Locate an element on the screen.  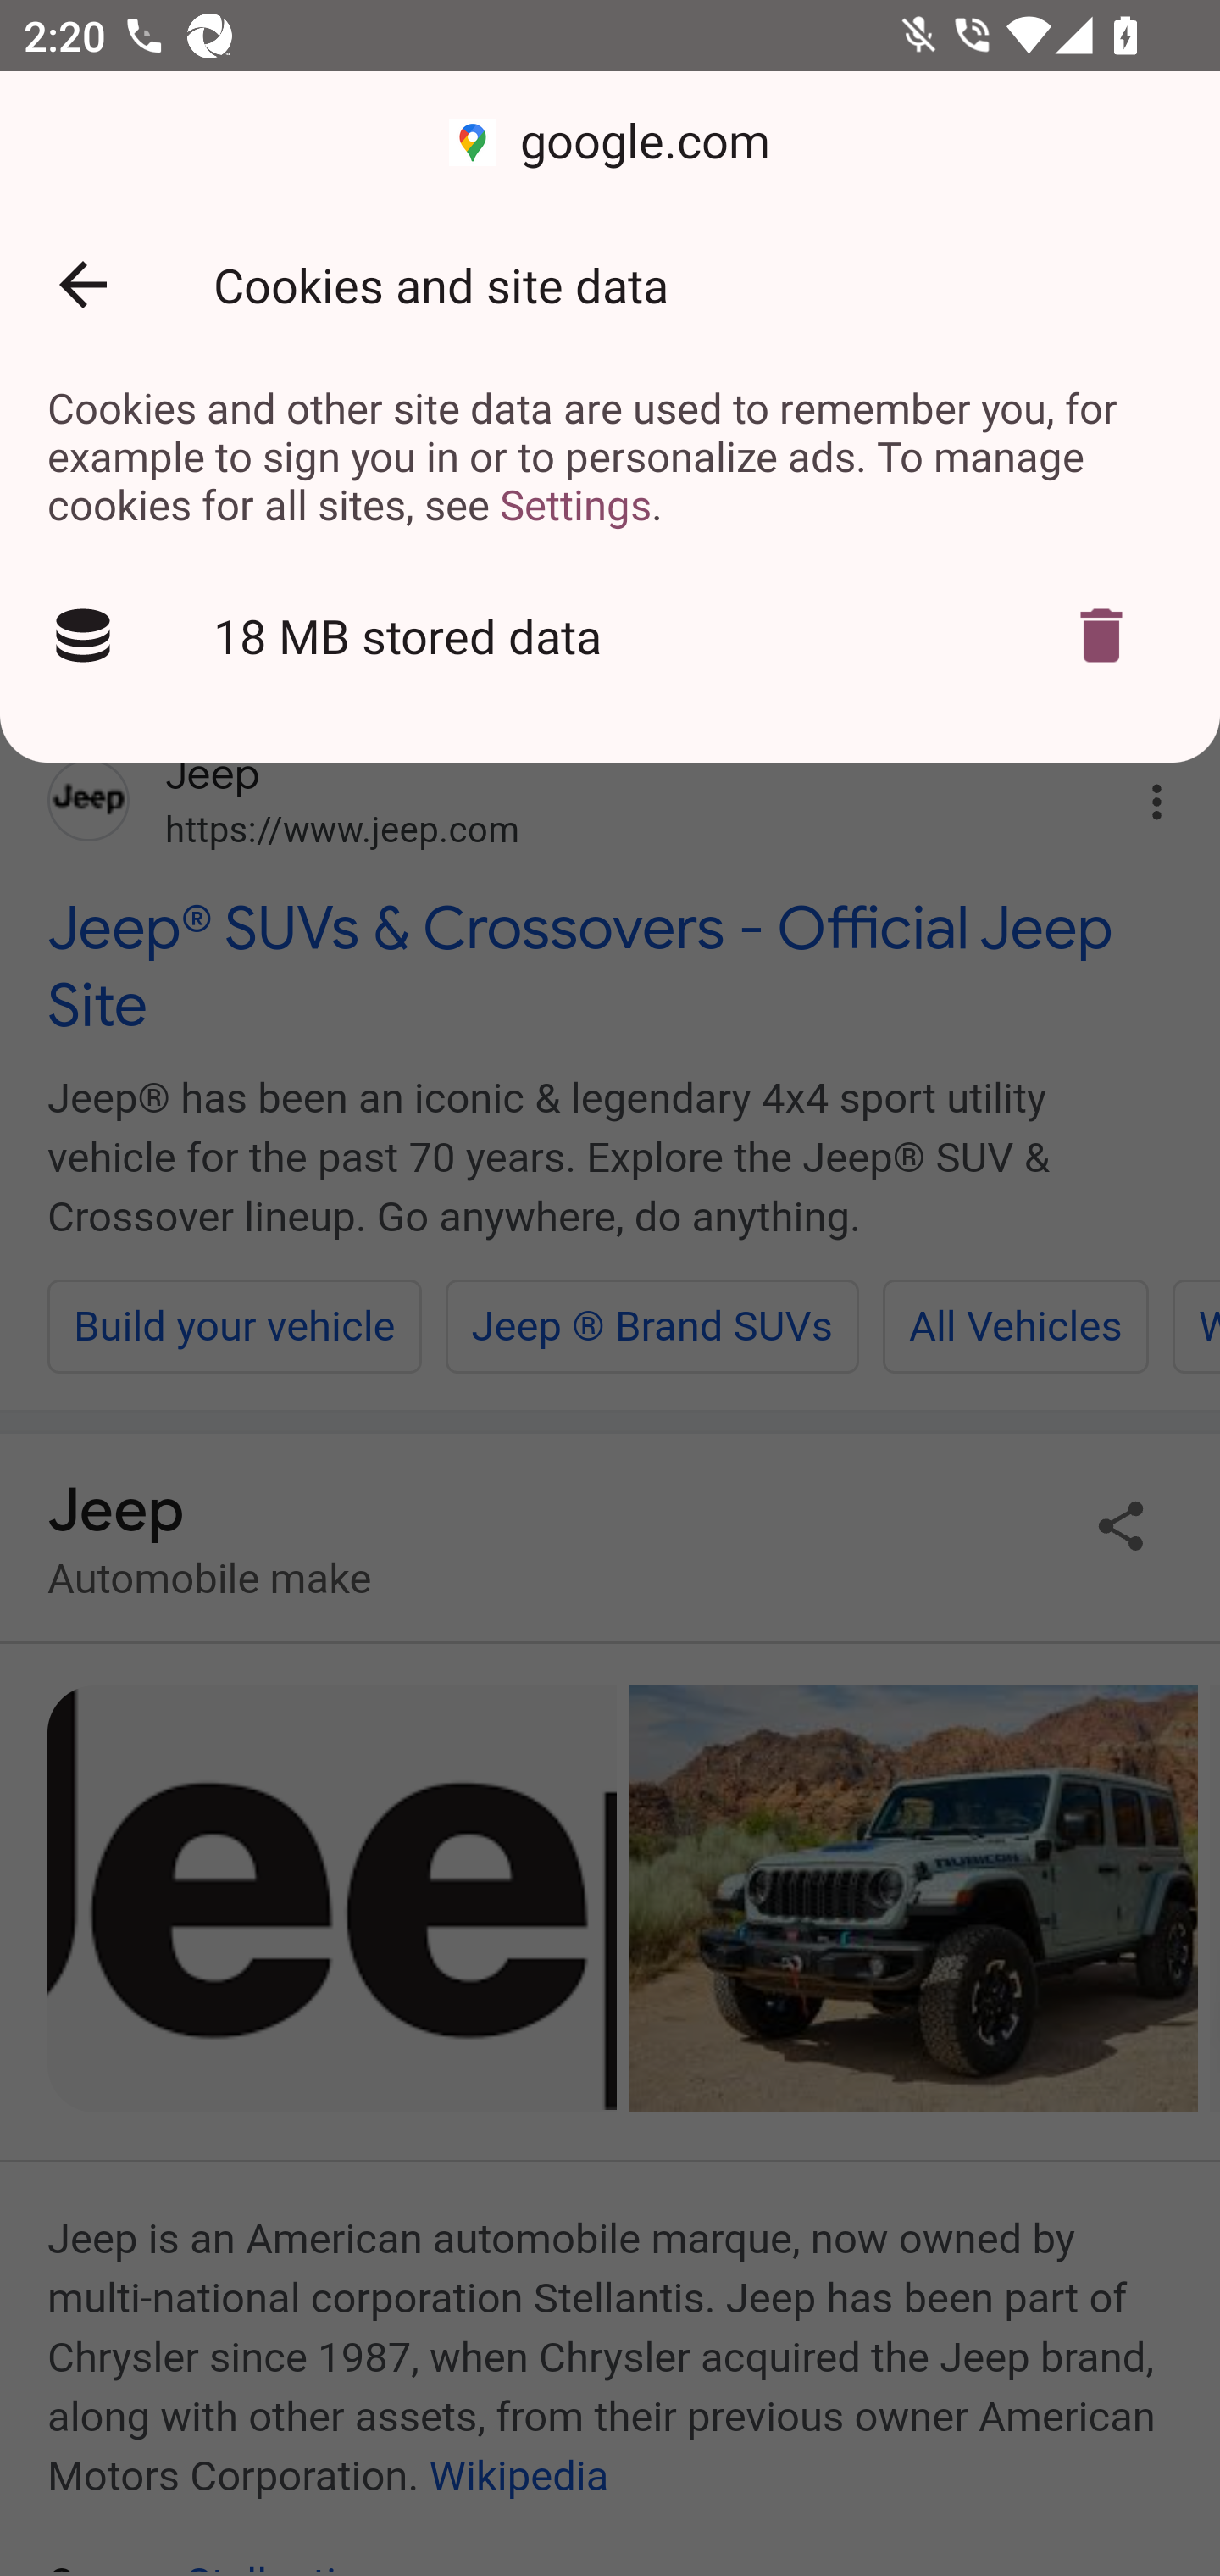
Back is located at coordinates (83, 285).